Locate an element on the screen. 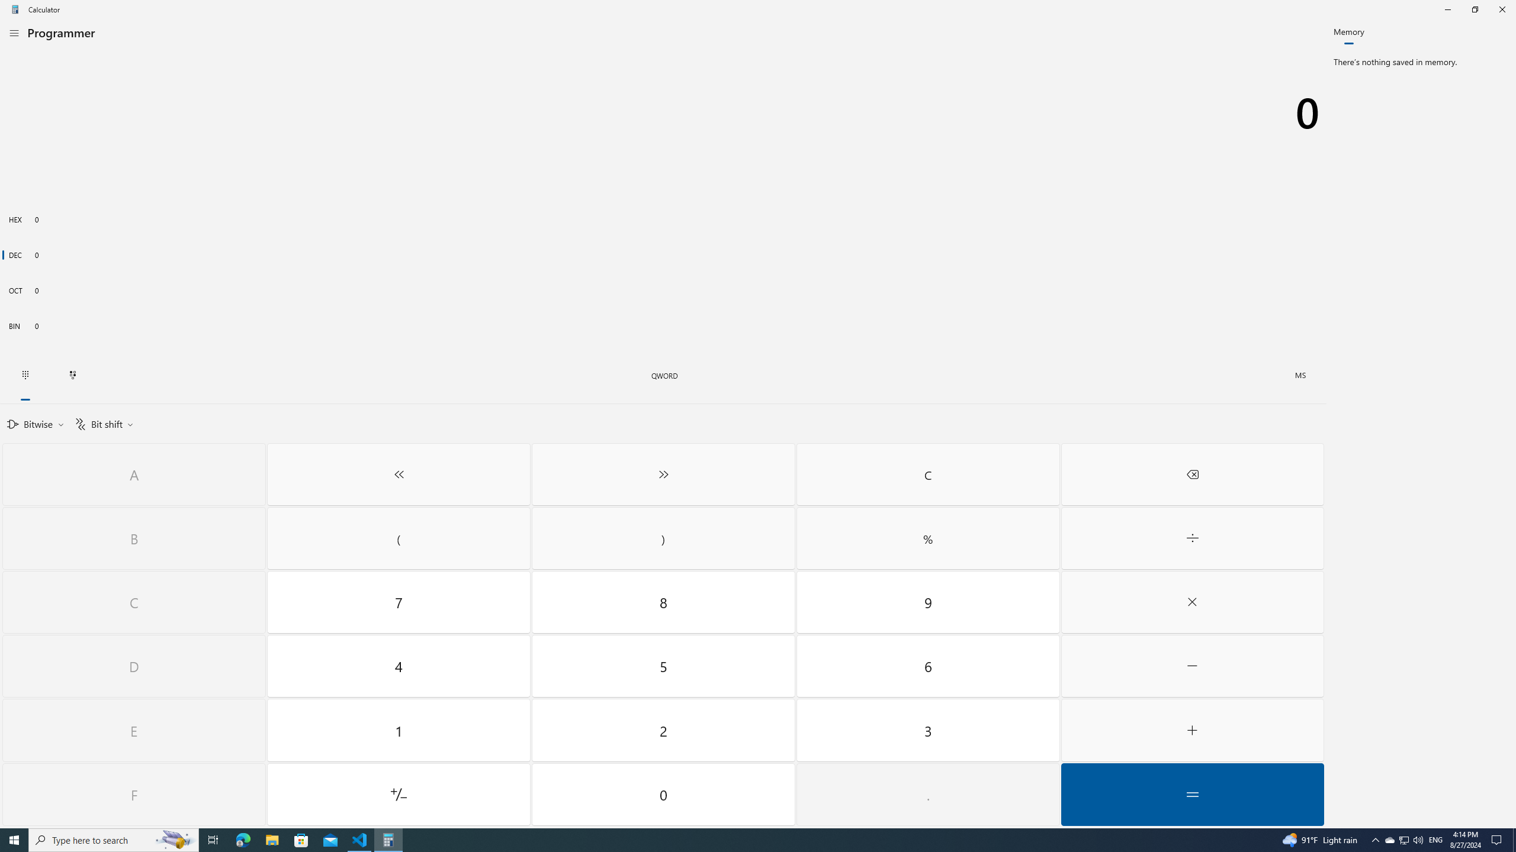  Memory store is located at coordinates (1300, 375).